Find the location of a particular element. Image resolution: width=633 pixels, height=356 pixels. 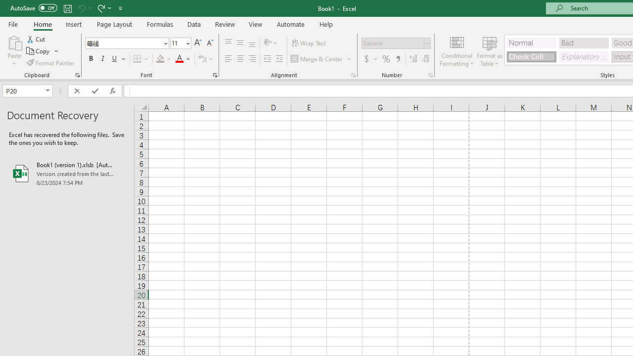

Fill Color RGB(255, 255, 0) is located at coordinates (160, 59).